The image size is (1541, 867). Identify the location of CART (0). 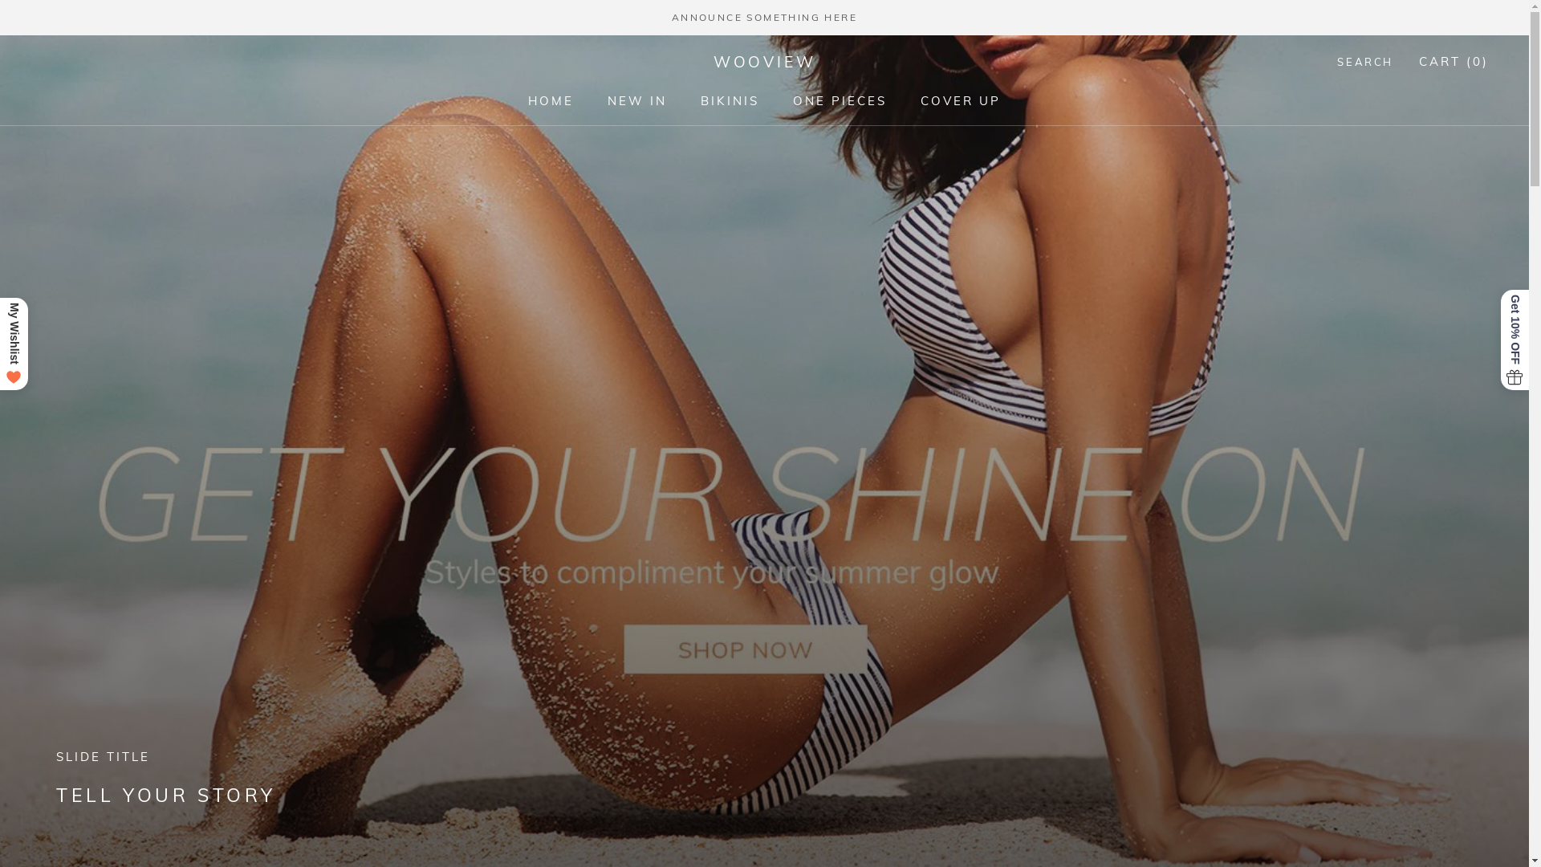
(1454, 61).